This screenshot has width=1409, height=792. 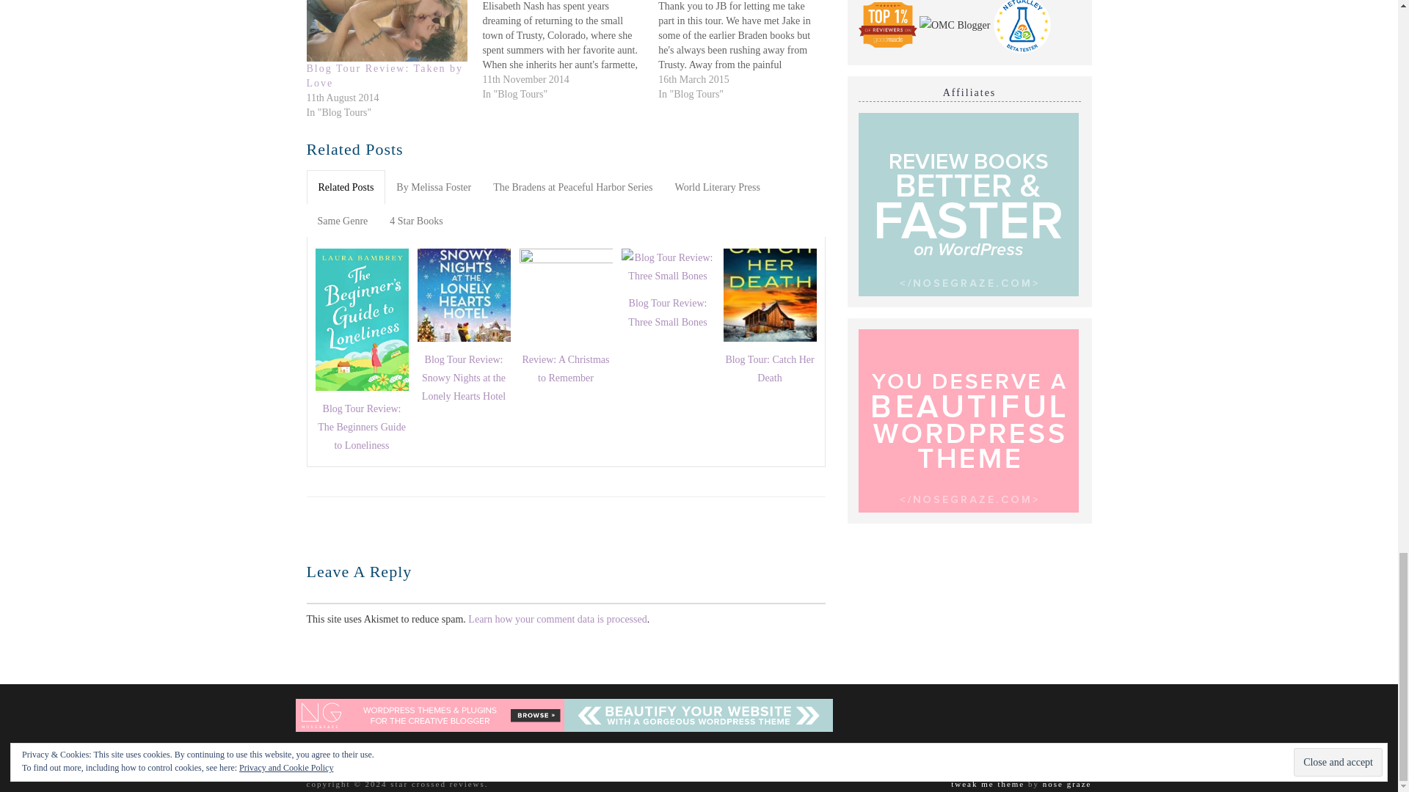 I want to click on Blog Tour Review: Taken by Love, so click(x=387, y=31).